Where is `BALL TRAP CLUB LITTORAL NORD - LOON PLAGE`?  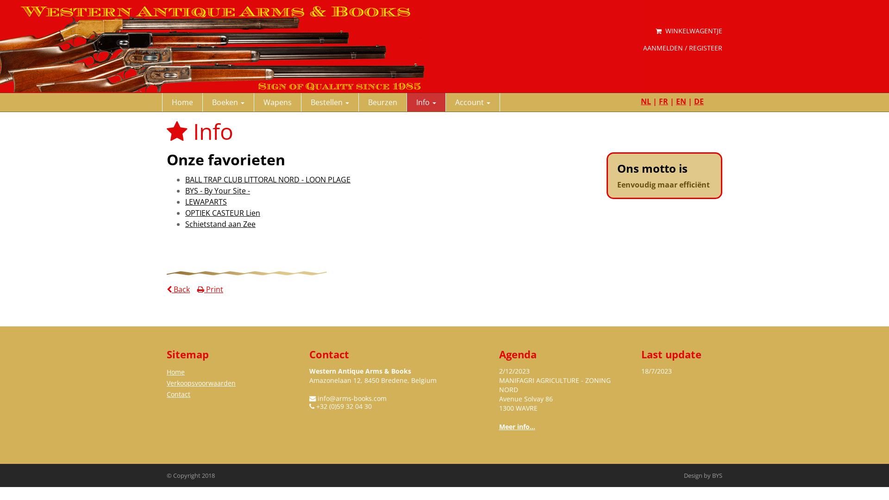 BALL TRAP CLUB LITTORAL NORD - LOON PLAGE is located at coordinates (268, 180).